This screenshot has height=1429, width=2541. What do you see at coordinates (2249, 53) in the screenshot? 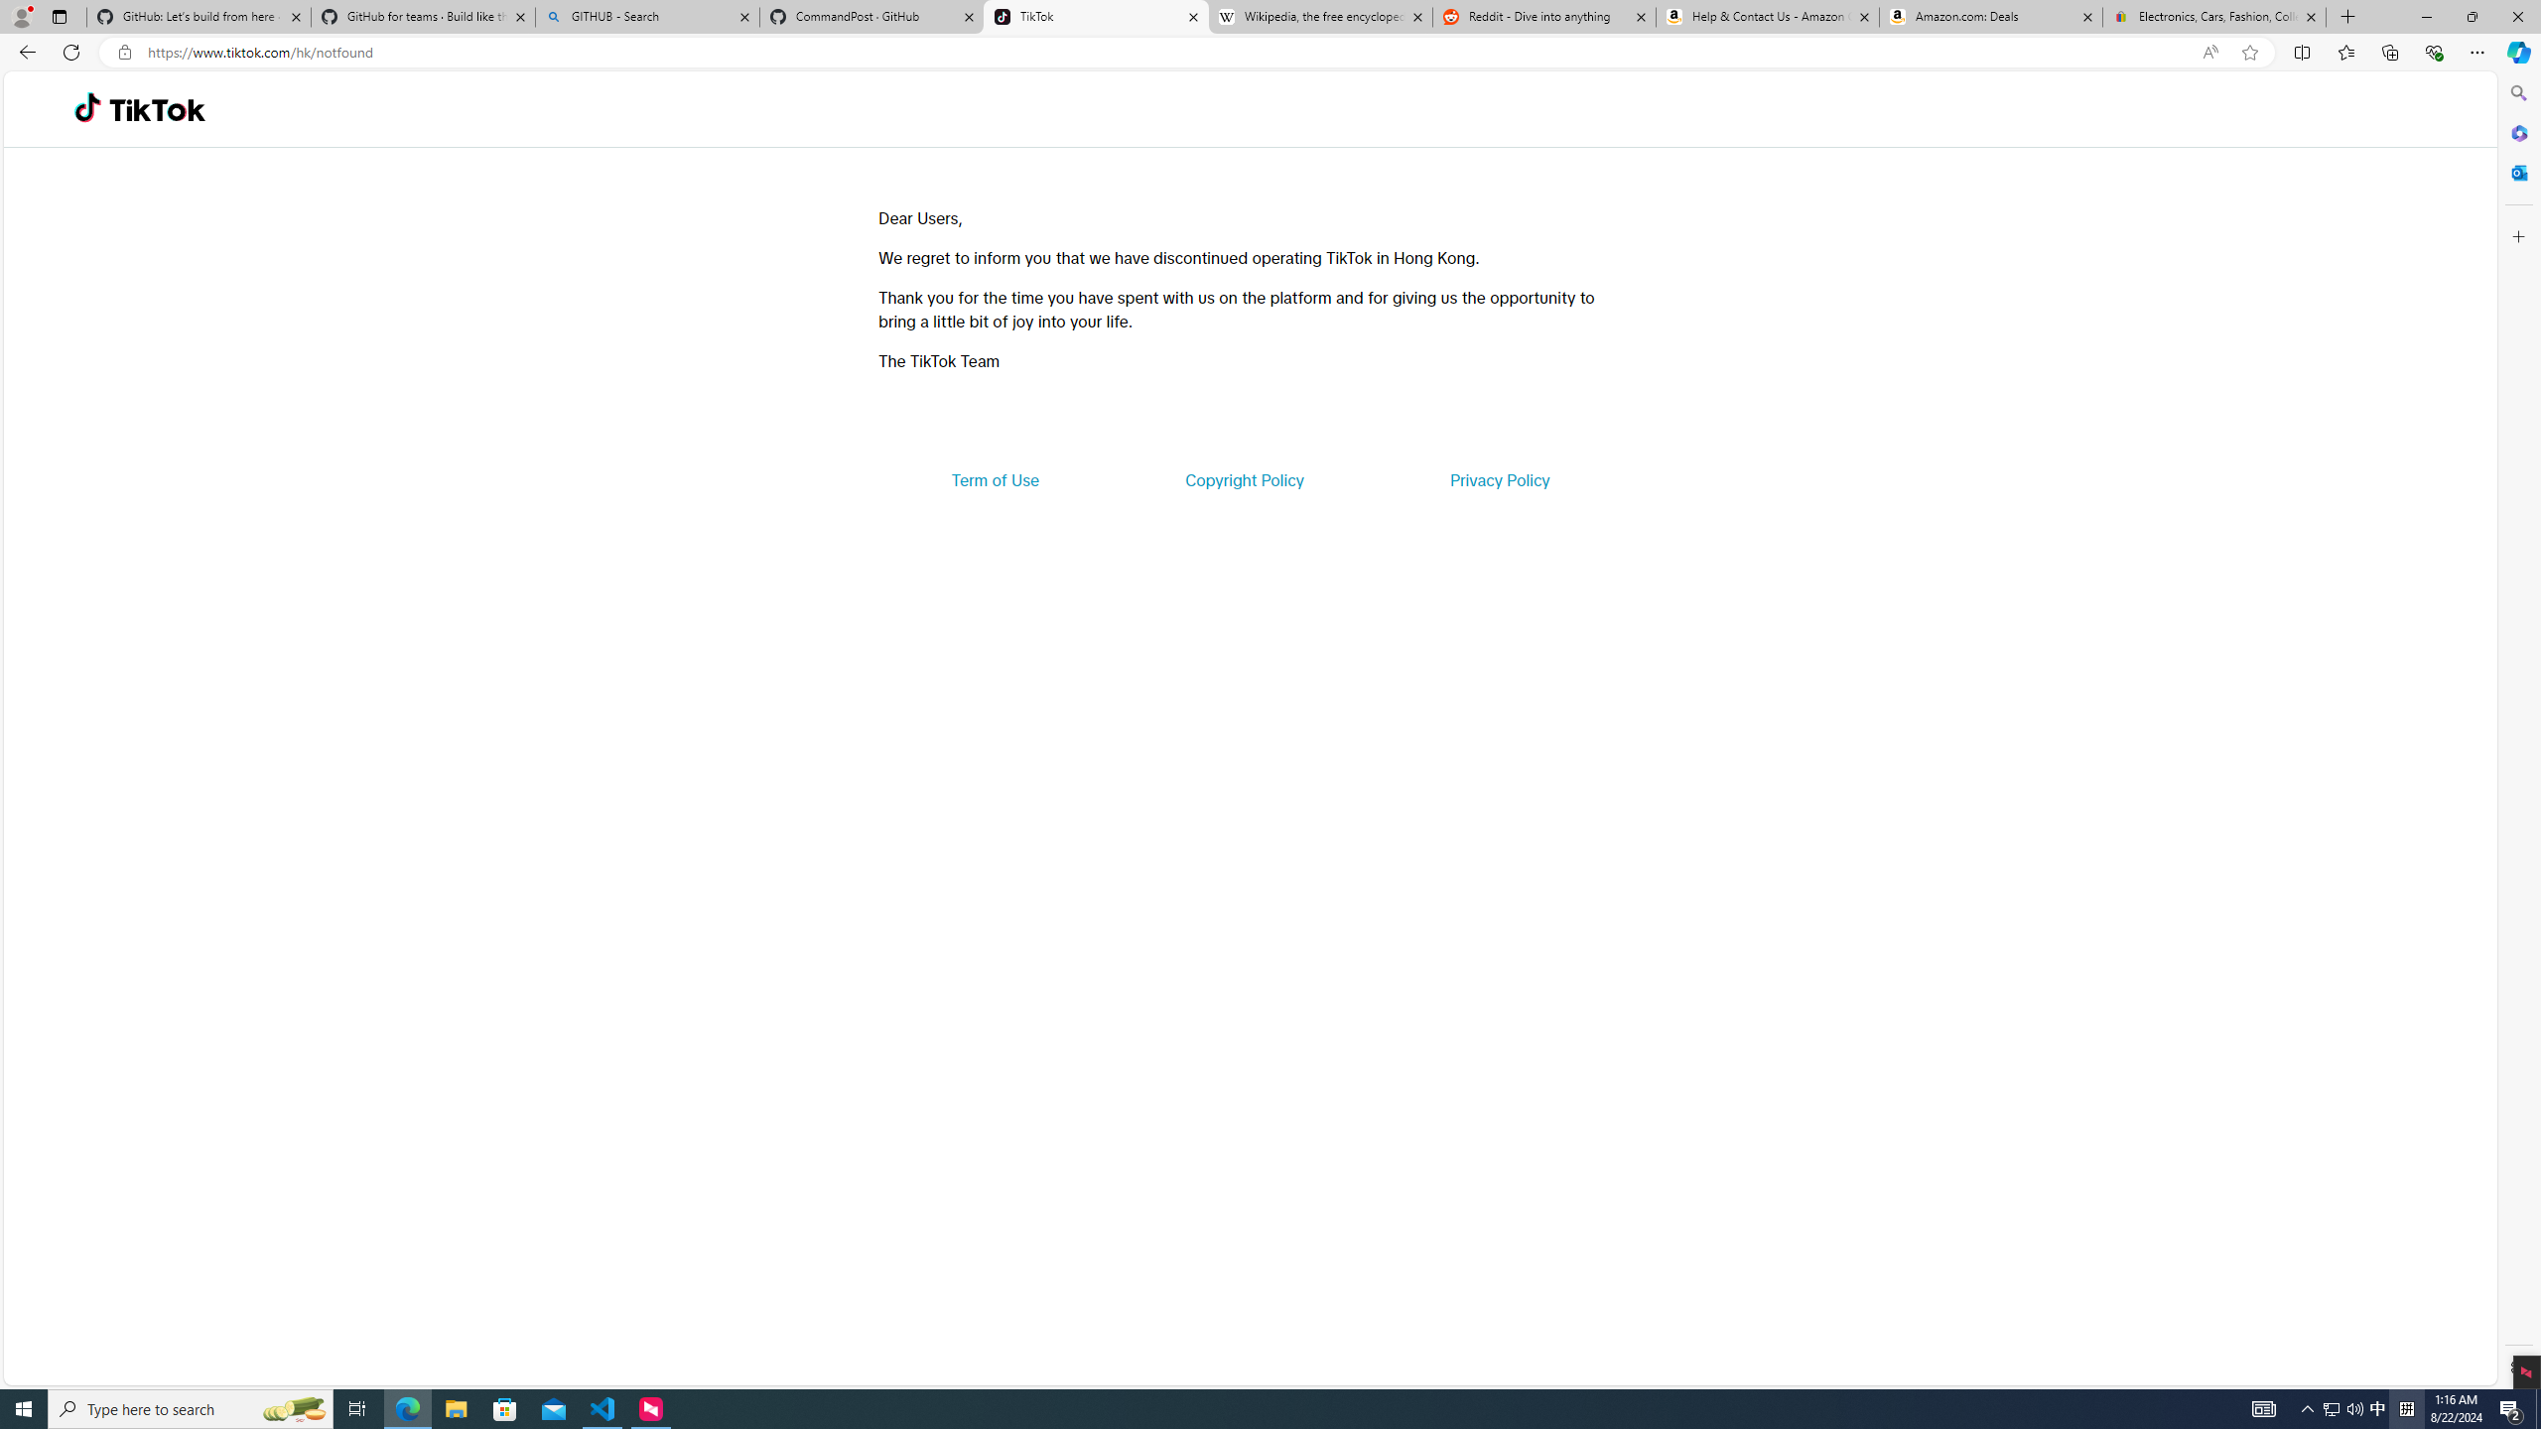
I see `Add this page to favorites (Ctrl+D)` at bounding box center [2249, 53].